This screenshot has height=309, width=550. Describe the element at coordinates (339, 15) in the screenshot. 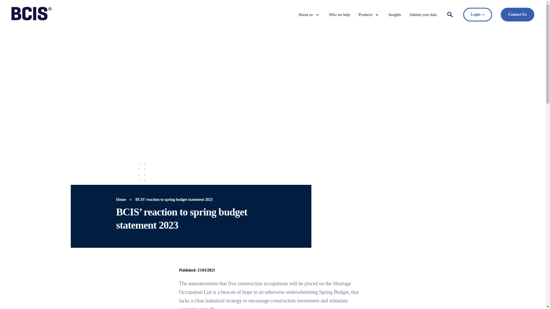

I see `Who we help` at that location.